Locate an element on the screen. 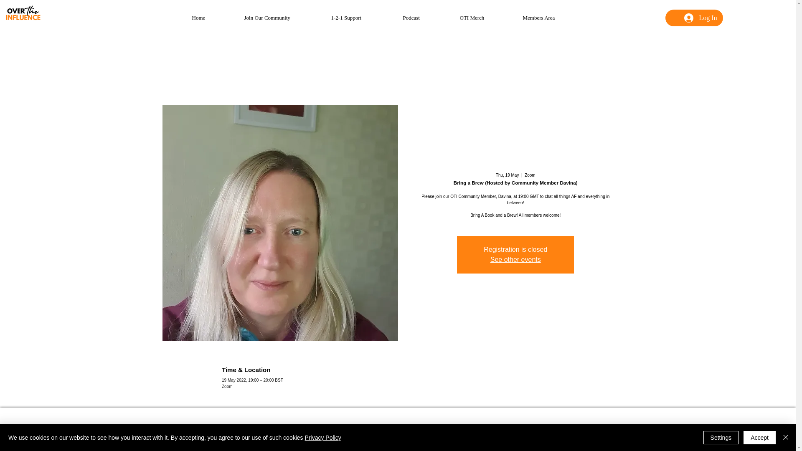 The height and width of the screenshot is (451, 802). OTI Merch is located at coordinates (485, 18).